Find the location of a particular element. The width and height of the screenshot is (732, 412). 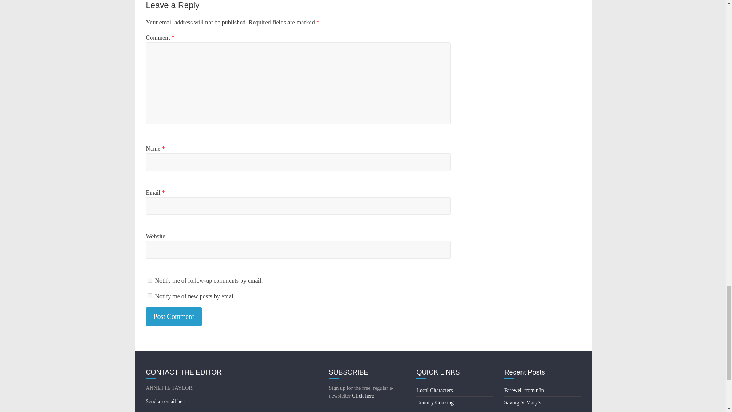

subscribe is located at coordinates (149, 280).